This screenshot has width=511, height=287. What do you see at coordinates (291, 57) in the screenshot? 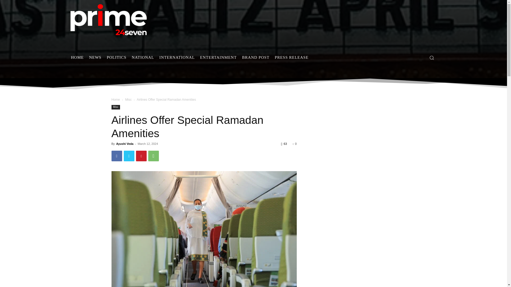
I see `PRESS RELEASE` at bounding box center [291, 57].